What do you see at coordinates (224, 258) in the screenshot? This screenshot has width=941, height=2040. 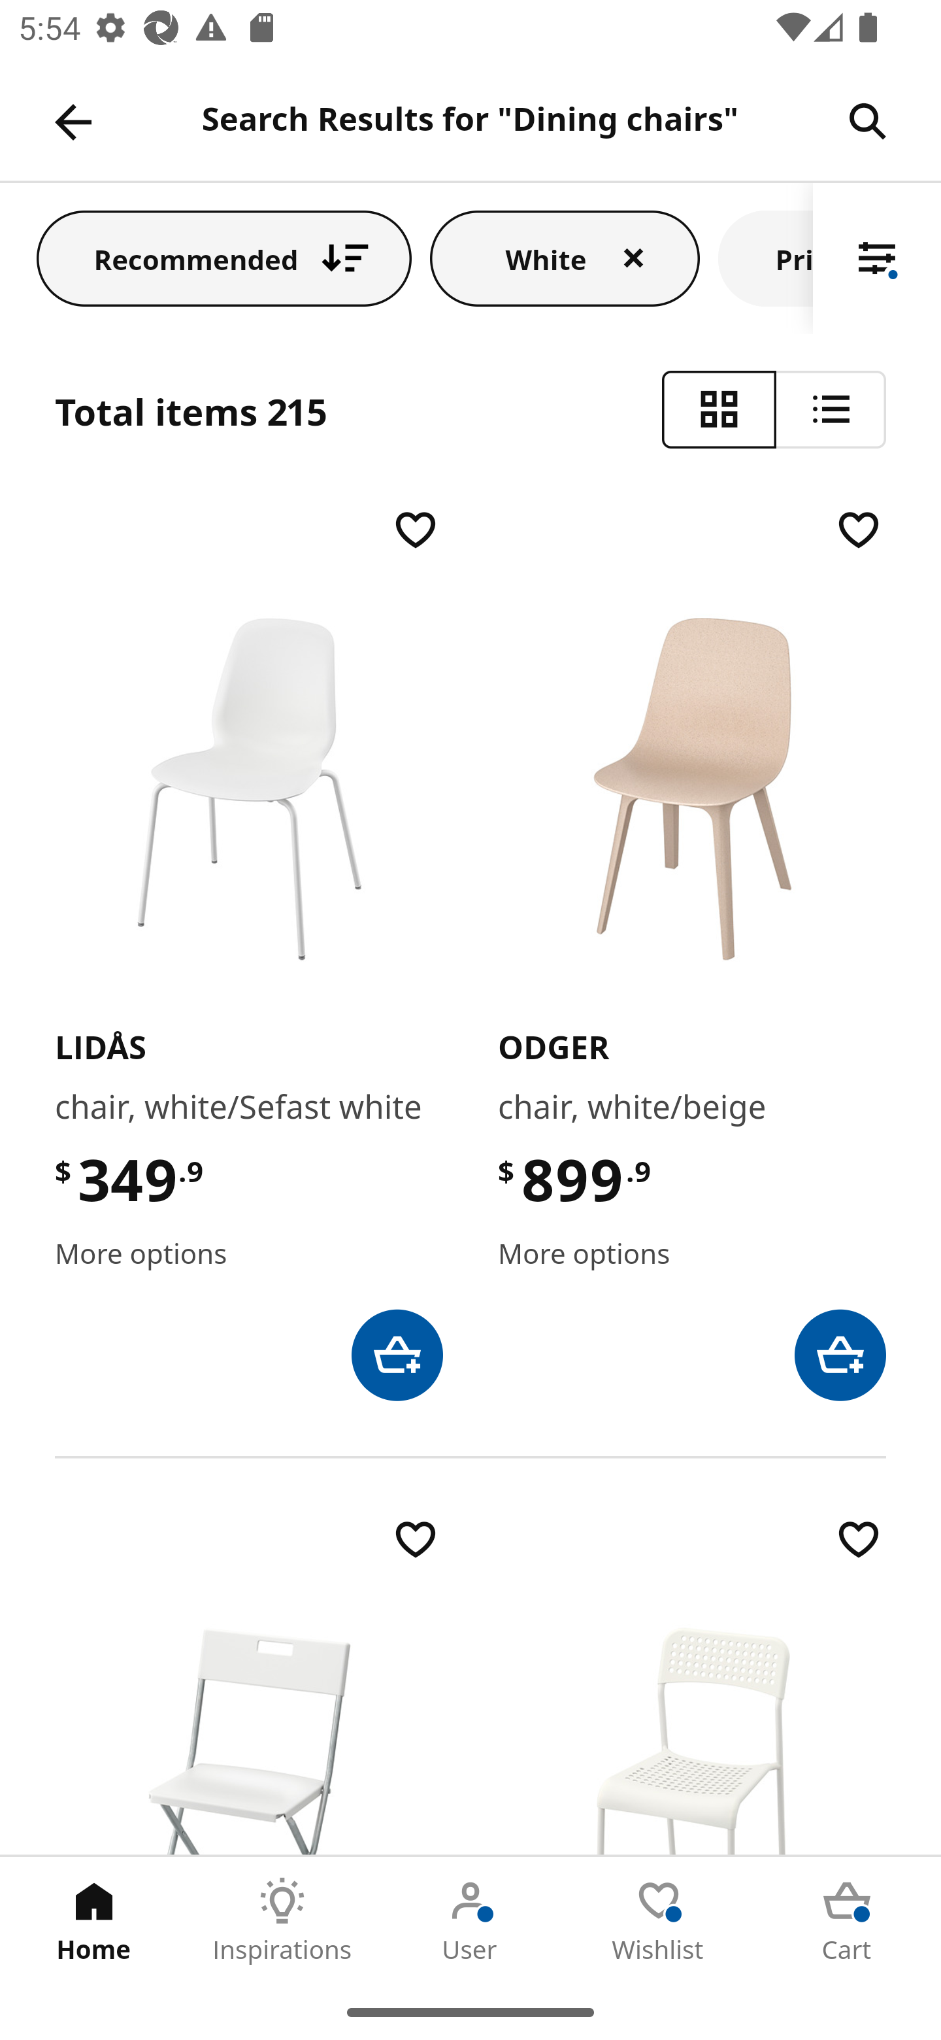 I see `Recommended` at bounding box center [224, 258].